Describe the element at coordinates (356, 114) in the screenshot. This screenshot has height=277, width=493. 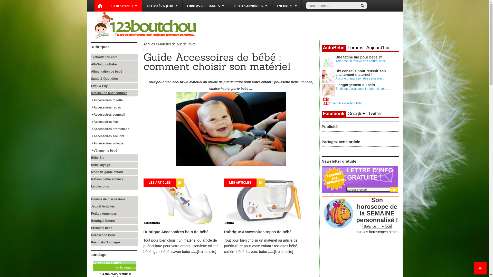
I see `Google+` at that location.